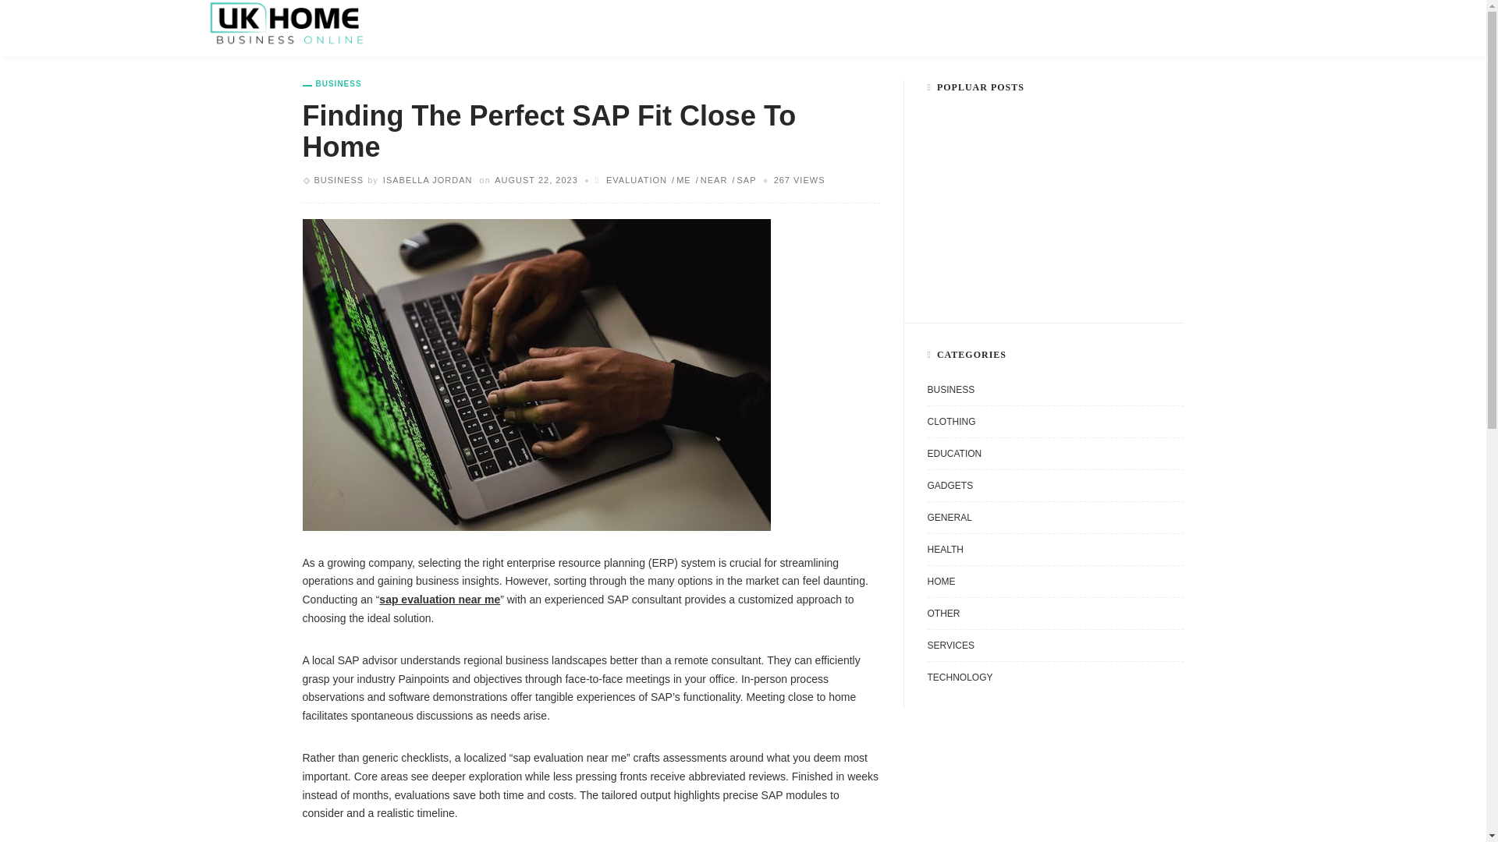 The image size is (1498, 842). What do you see at coordinates (332, 84) in the screenshot?
I see `business` at bounding box center [332, 84].